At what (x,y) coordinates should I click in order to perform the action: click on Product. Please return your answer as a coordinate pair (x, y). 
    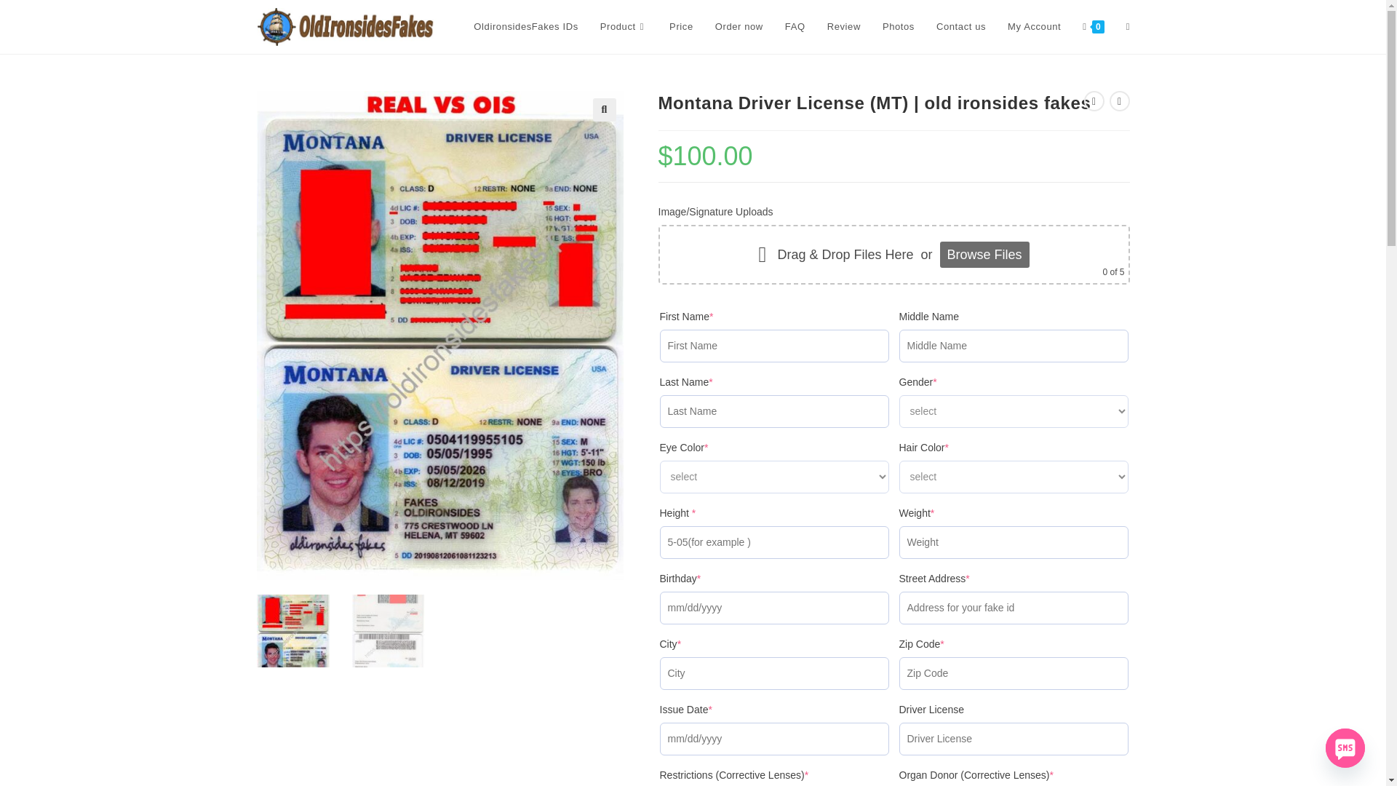
    Looking at the image, I should click on (624, 27).